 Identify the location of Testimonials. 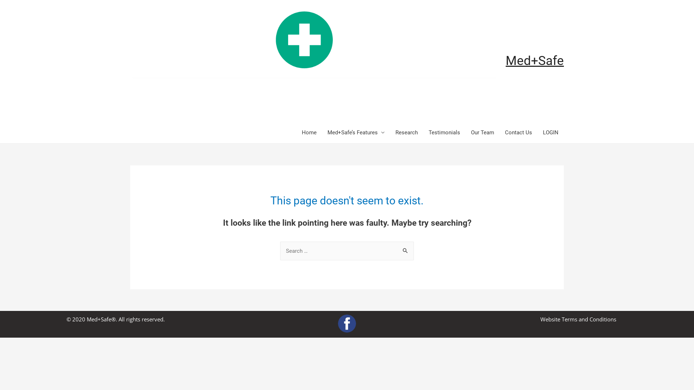
(445, 133).